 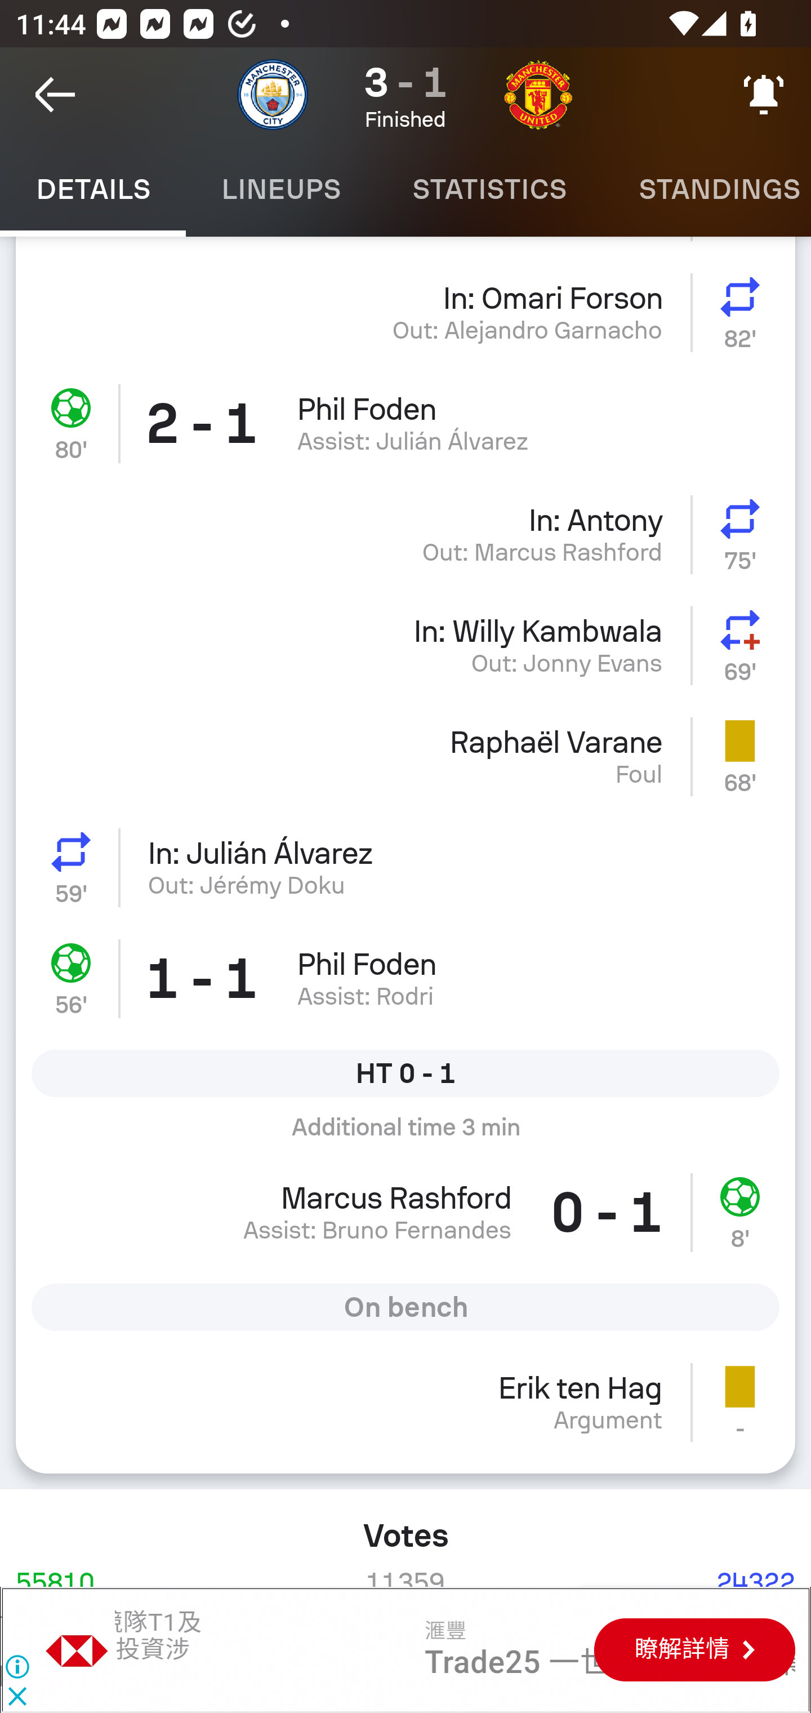 I want to click on Standings STANDINGS, so click(x=706, y=189).